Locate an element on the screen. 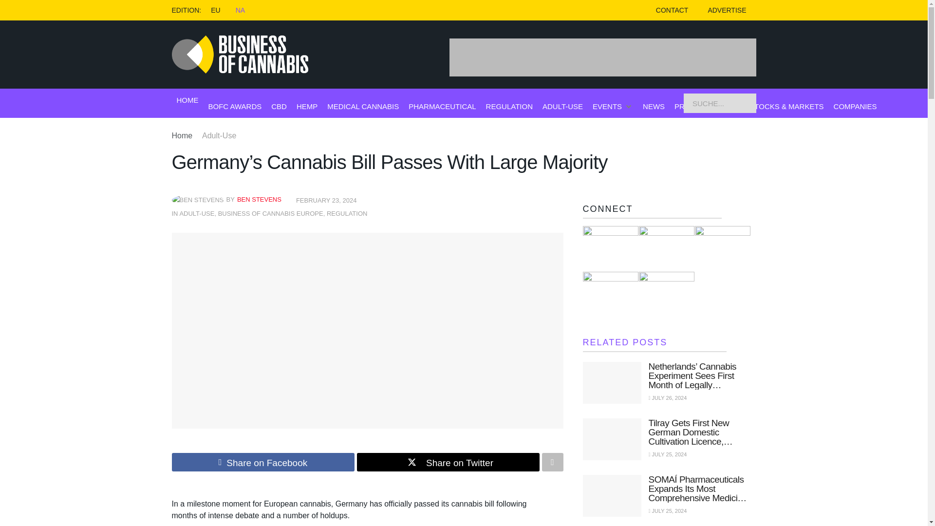  REGULATION is located at coordinates (347, 213).